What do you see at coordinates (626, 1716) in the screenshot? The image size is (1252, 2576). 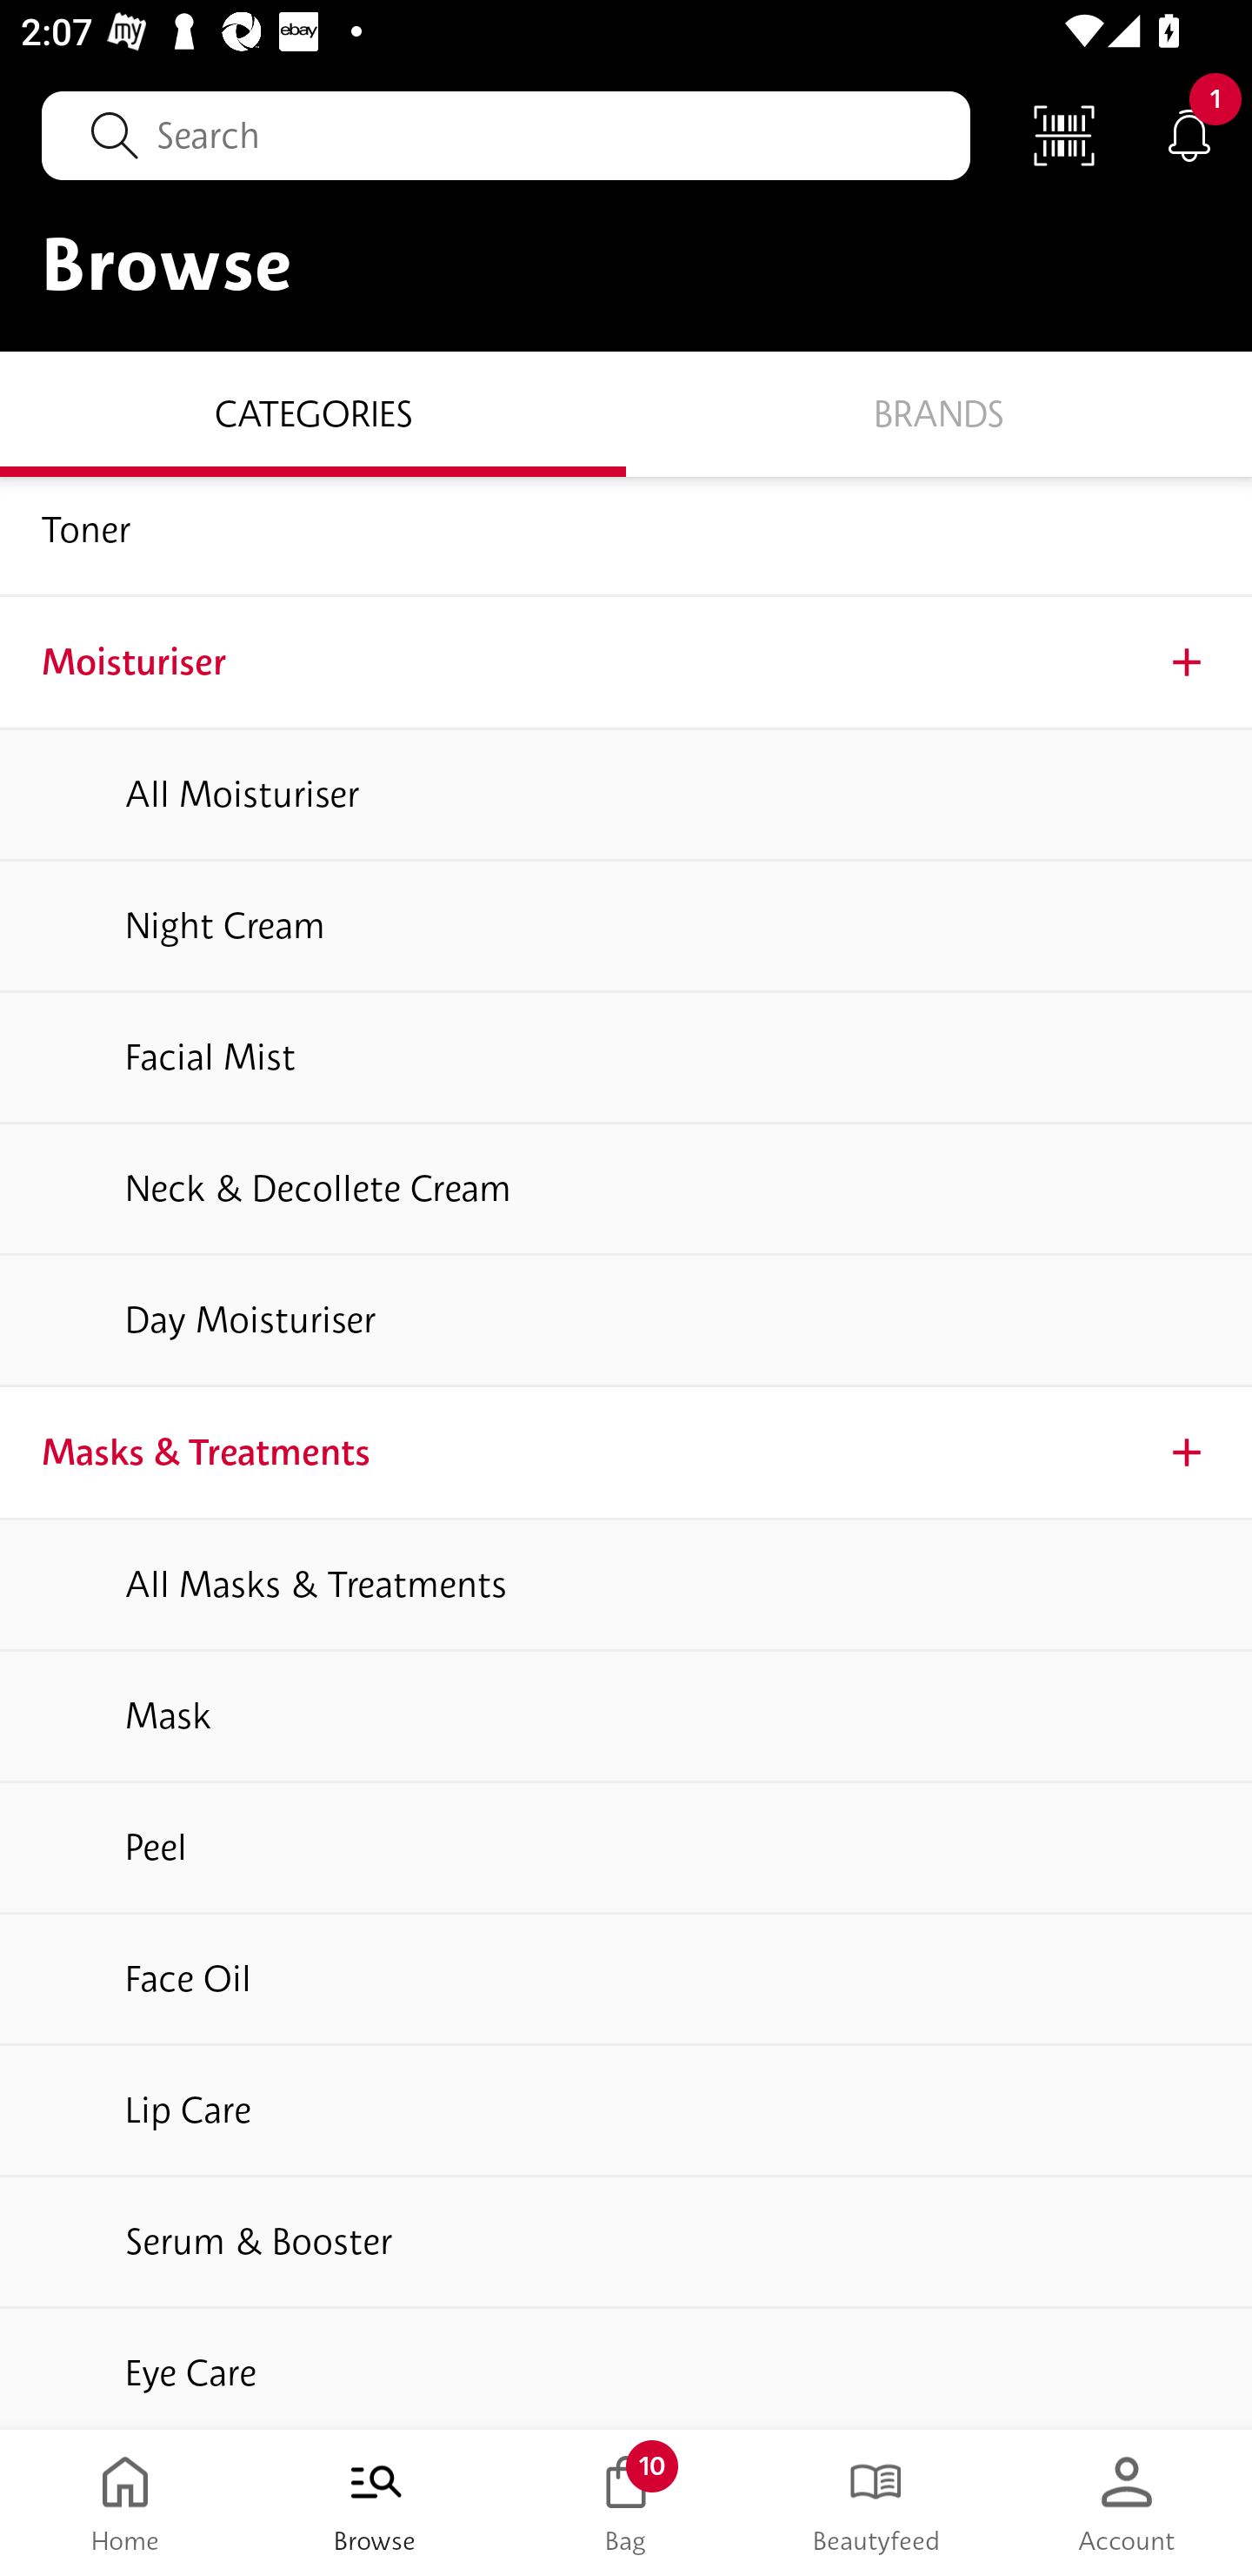 I see `Mask` at bounding box center [626, 1716].